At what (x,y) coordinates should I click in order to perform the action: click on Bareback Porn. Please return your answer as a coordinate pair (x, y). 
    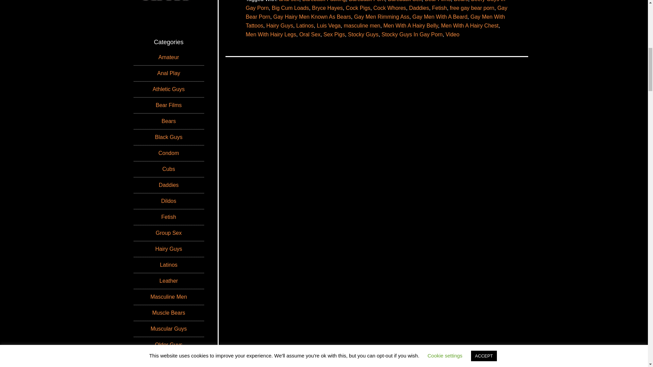
    Looking at the image, I should click on (367, 1).